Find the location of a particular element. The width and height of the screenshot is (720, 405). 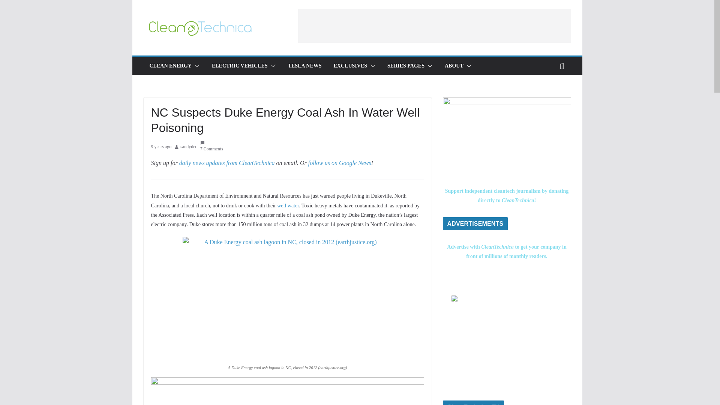

sandydec is located at coordinates (189, 147).